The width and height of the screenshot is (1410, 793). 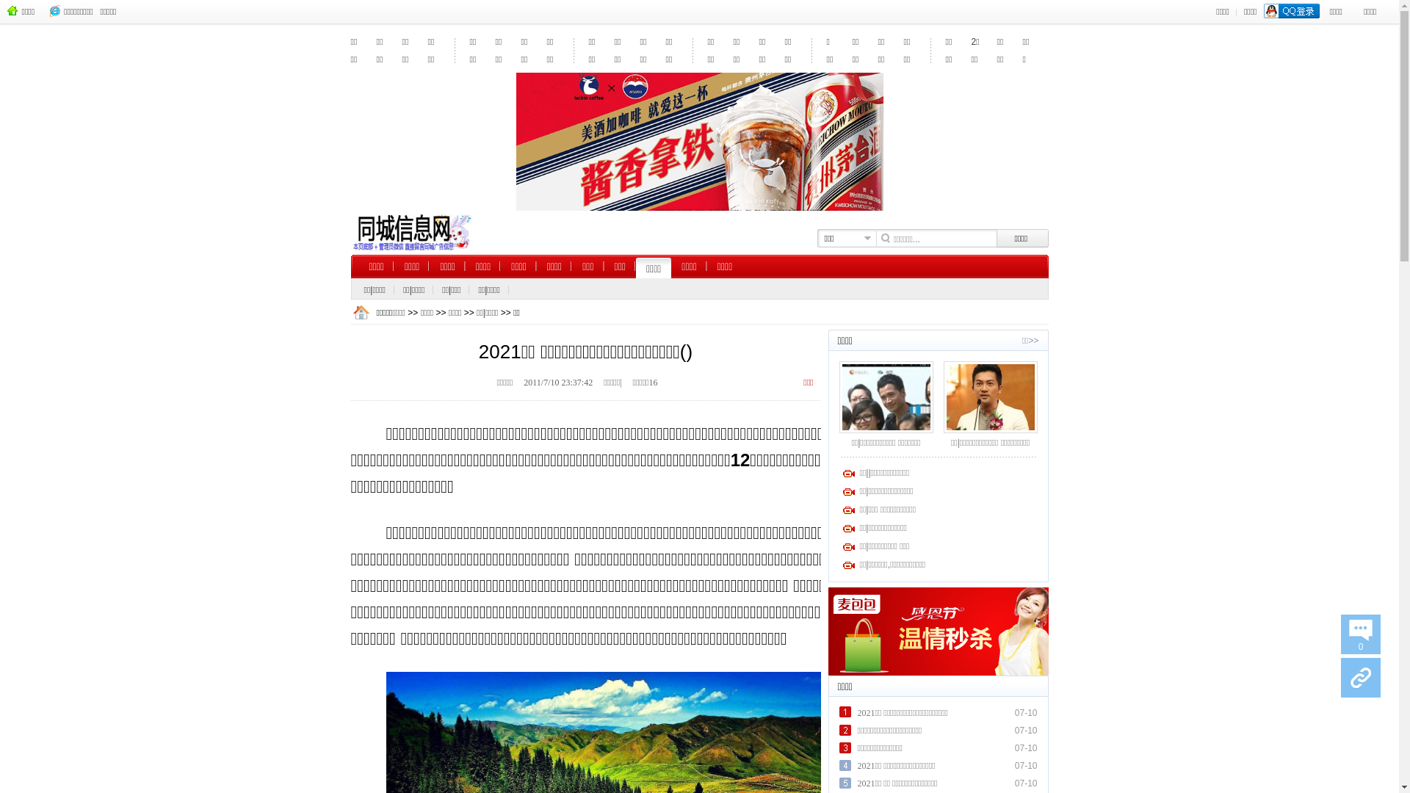 I want to click on 0, so click(x=1361, y=634).